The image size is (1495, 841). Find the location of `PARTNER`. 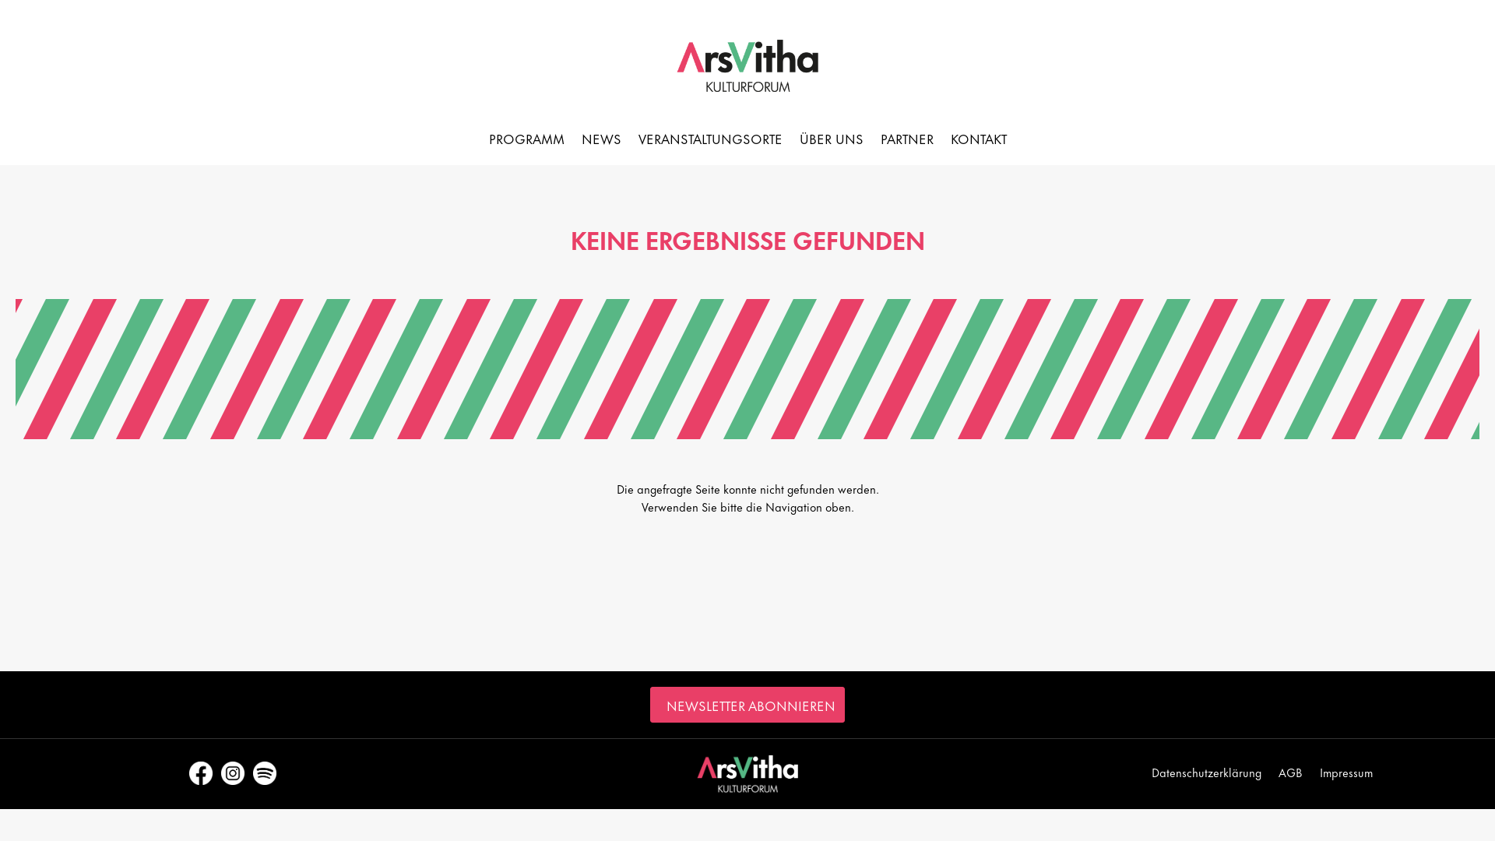

PARTNER is located at coordinates (906, 141).